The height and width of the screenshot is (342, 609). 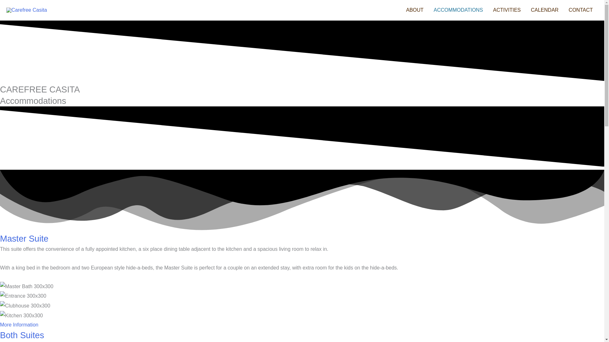 What do you see at coordinates (22, 335) in the screenshot?
I see `Both Suites` at bounding box center [22, 335].